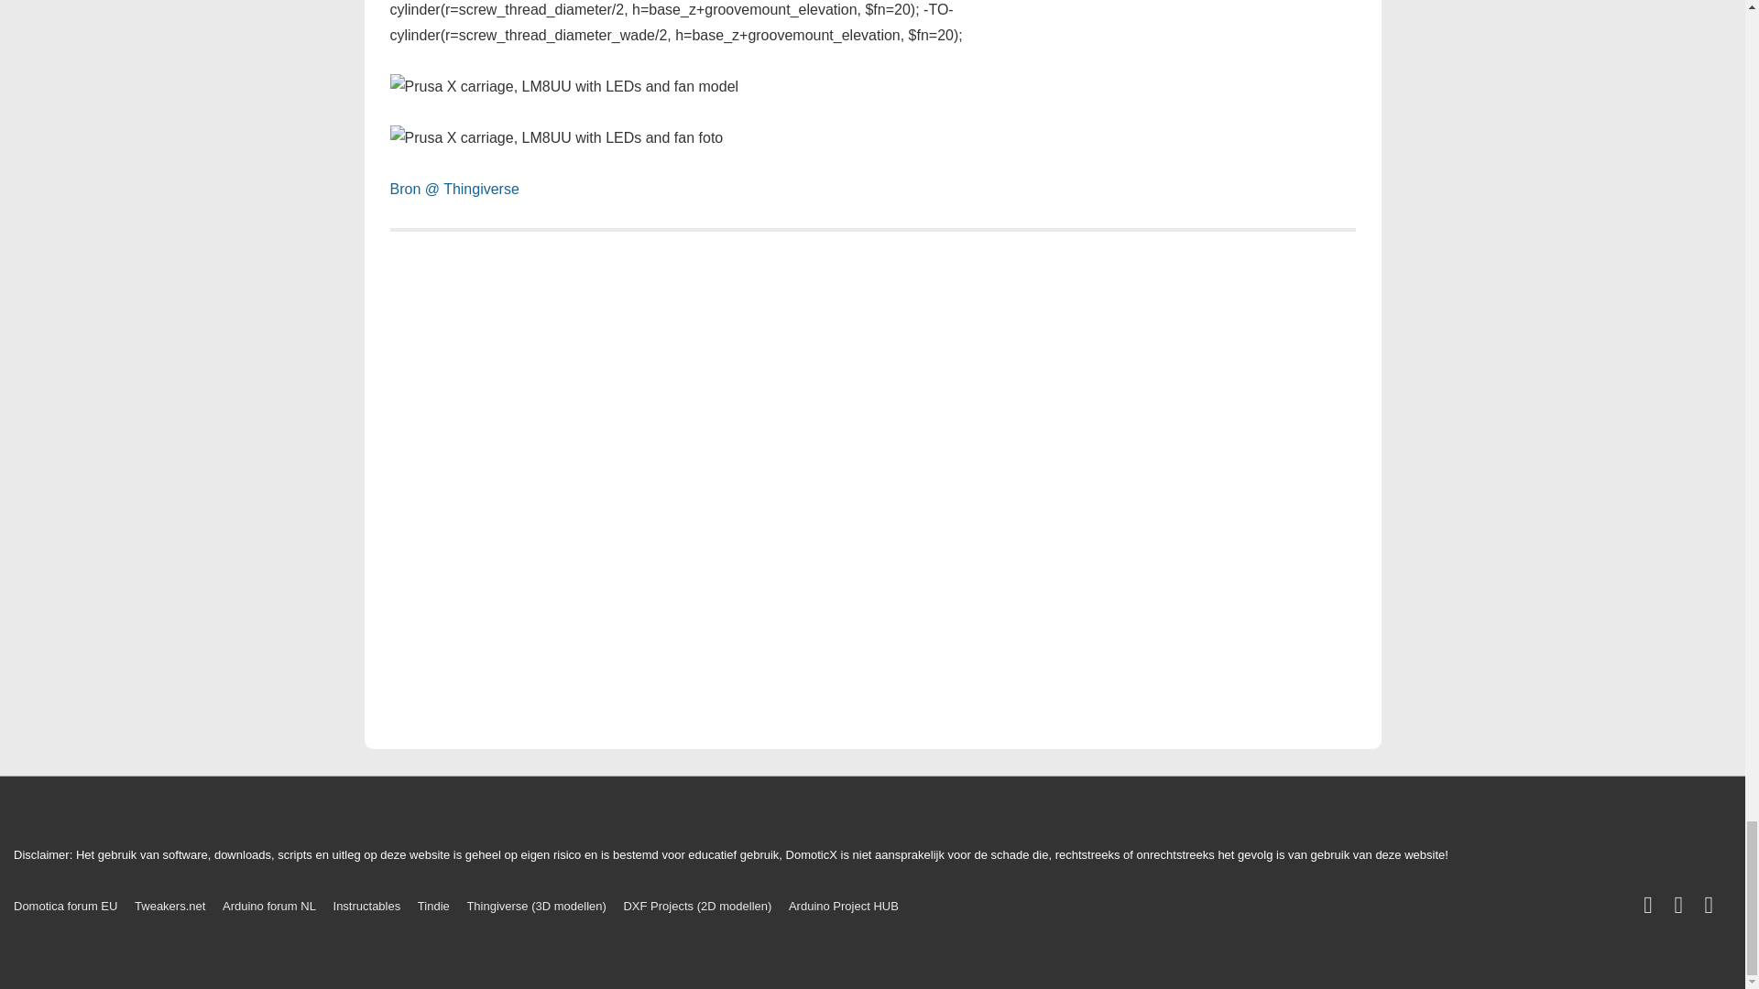  Describe the element at coordinates (1651, 908) in the screenshot. I see `facebook` at that location.